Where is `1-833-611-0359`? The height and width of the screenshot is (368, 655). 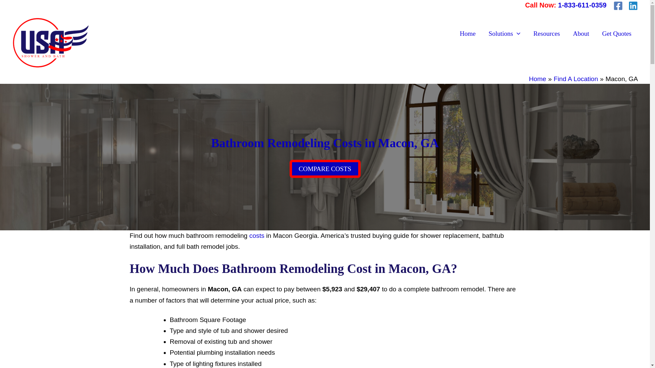 1-833-611-0359 is located at coordinates (582, 5).